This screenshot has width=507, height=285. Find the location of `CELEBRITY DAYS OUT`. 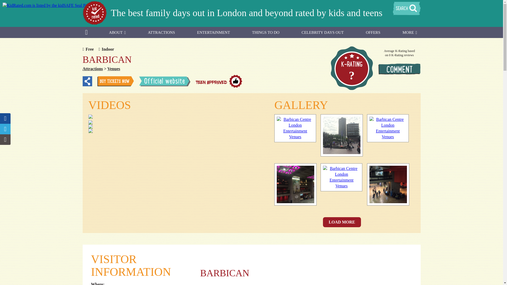

CELEBRITY DAYS OUT is located at coordinates (323, 32).